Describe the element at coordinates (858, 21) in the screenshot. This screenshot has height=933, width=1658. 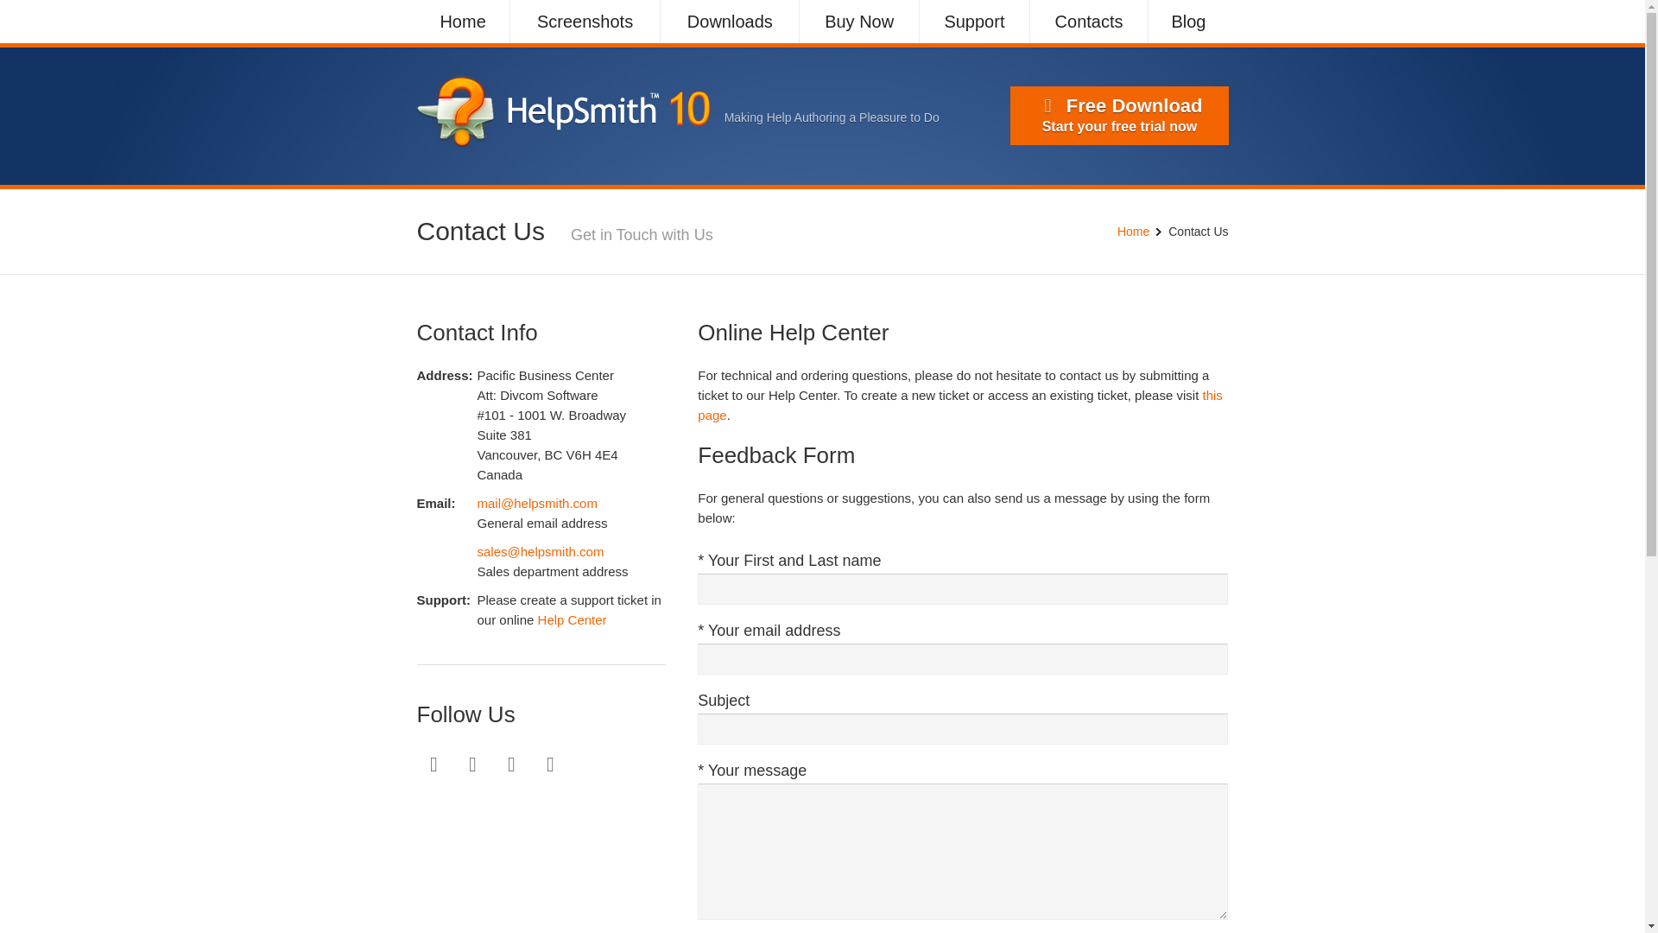
I see `Buy Now` at that location.